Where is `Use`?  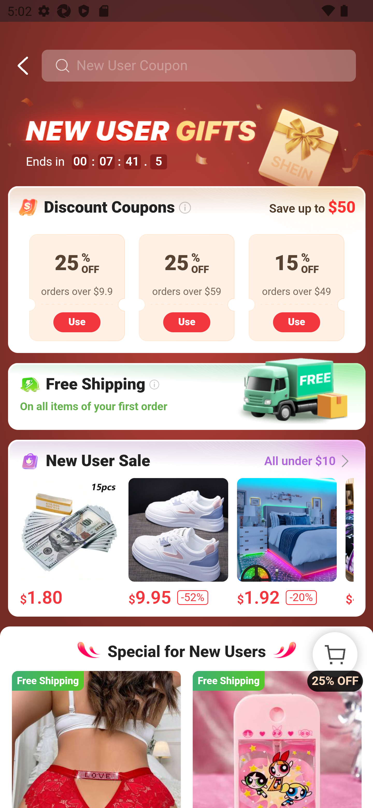
Use is located at coordinates (187, 322).